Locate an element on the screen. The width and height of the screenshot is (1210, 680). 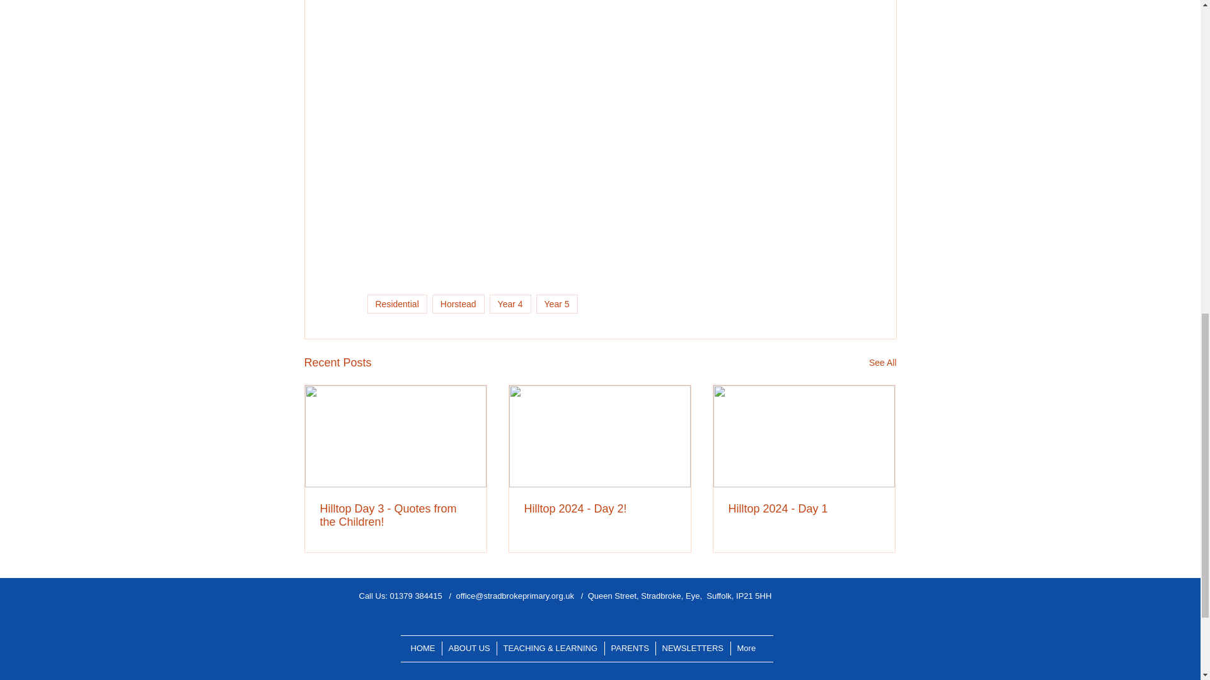
Residential is located at coordinates (396, 303).